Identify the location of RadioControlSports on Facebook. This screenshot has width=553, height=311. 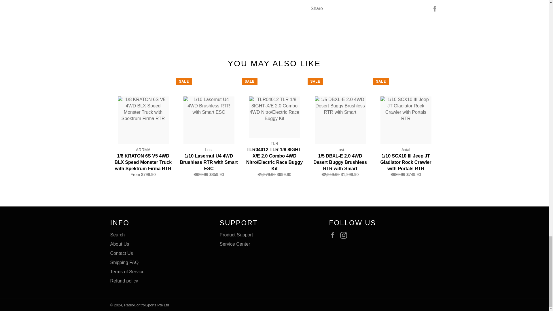
(334, 235).